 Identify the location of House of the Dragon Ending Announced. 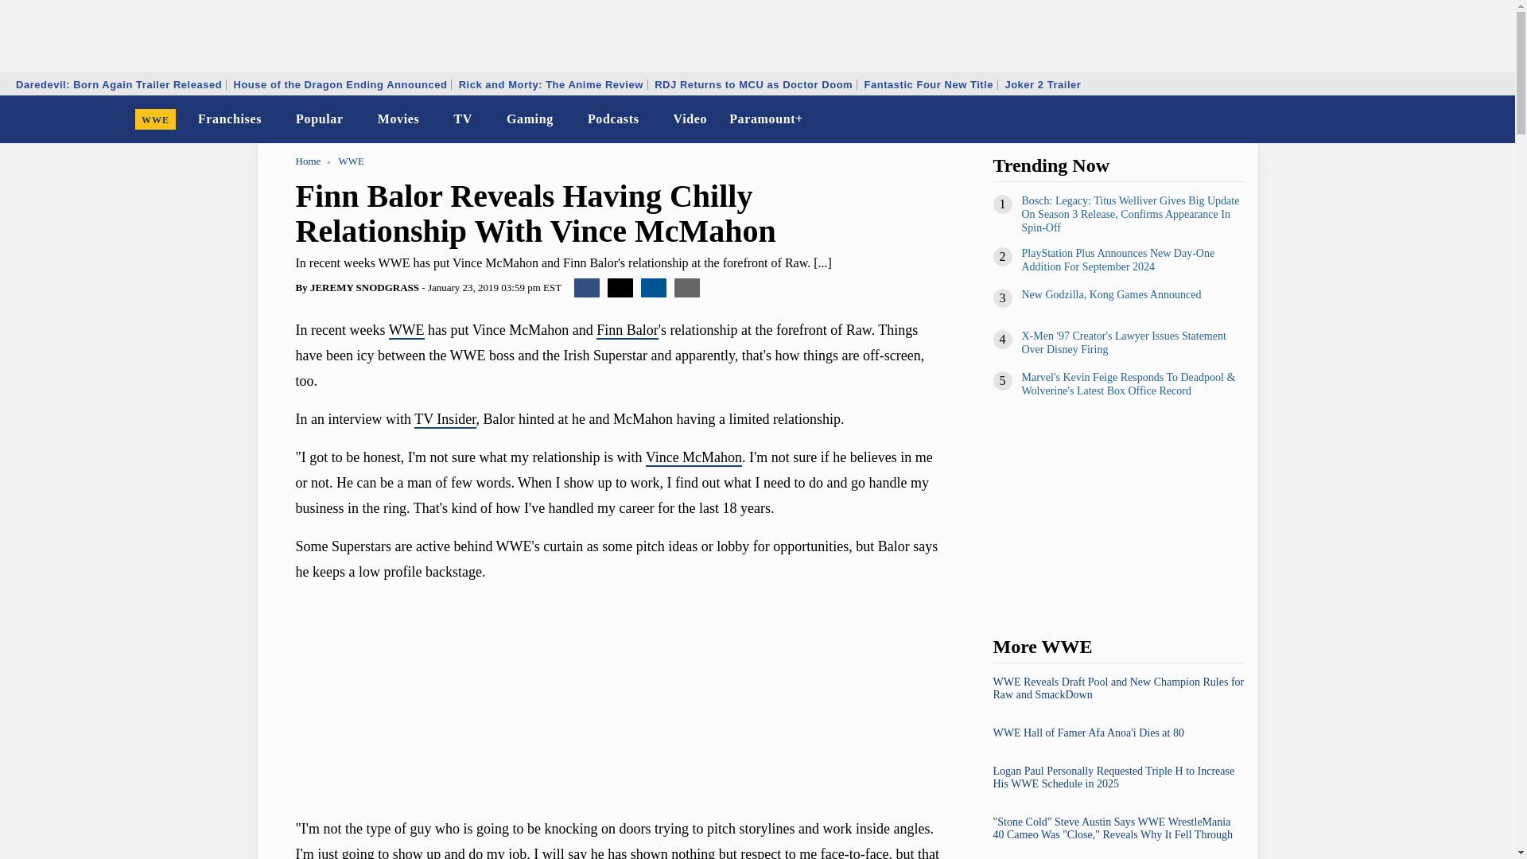
(340, 84).